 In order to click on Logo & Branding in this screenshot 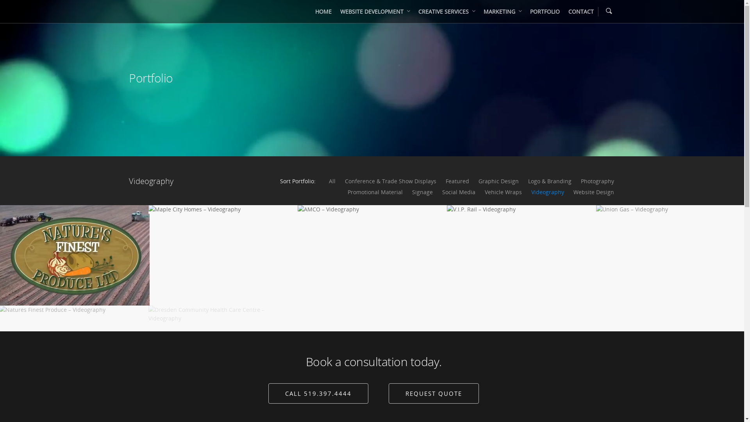, I will do `click(550, 181)`.